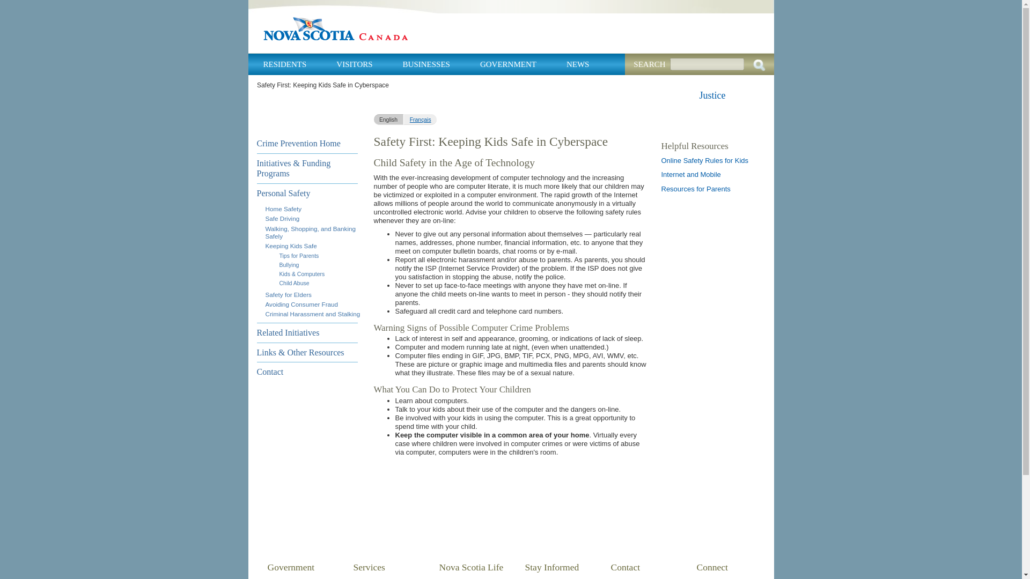  What do you see at coordinates (290, 246) in the screenshot?
I see `Keeping Kids Safe` at bounding box center [290, 246].